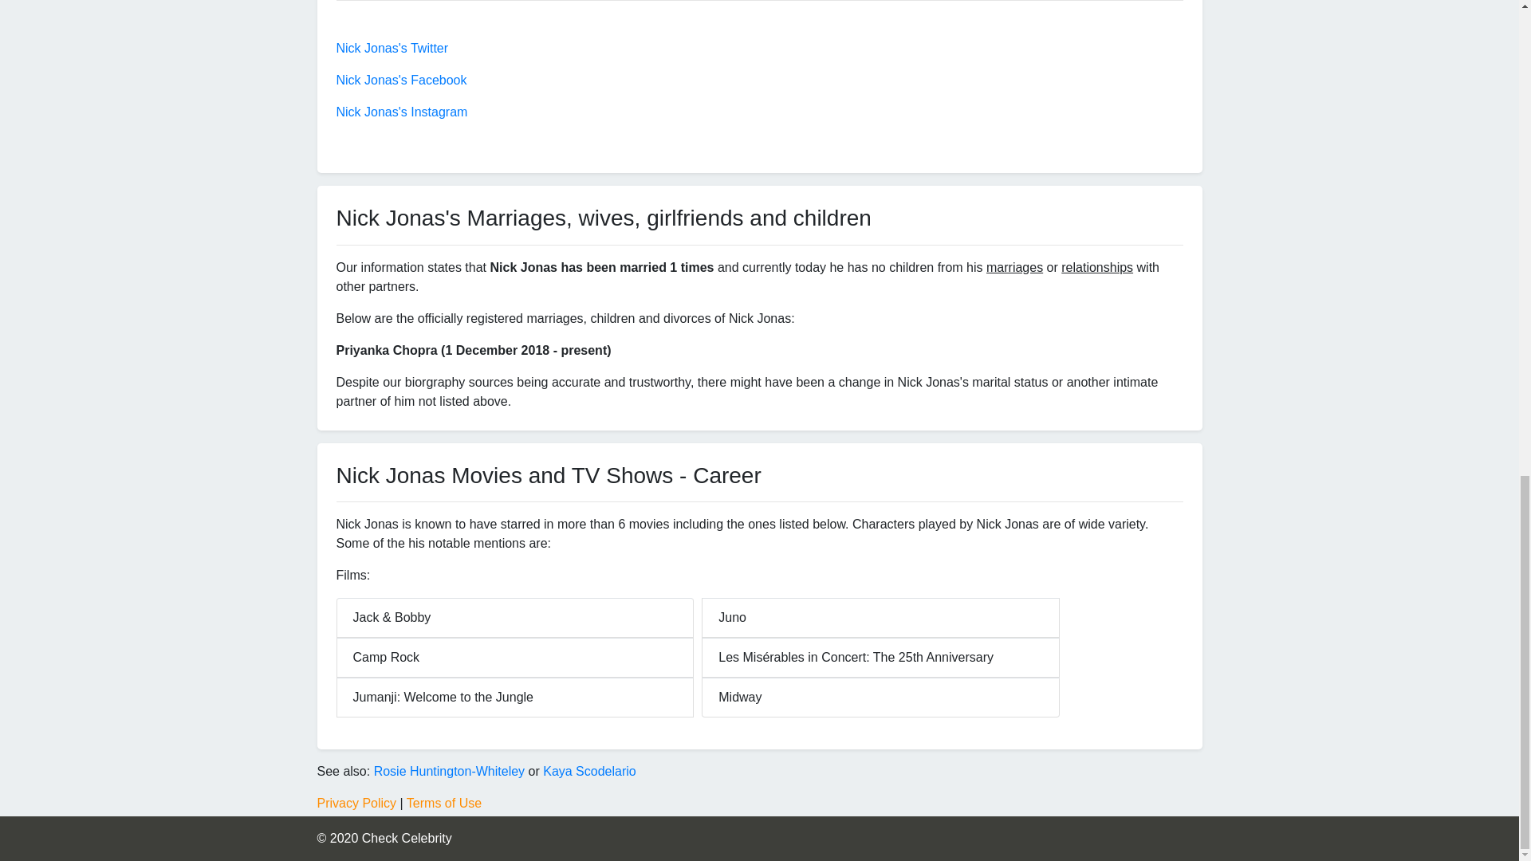  I want to click on Nick Jonas's Twitter, so click(392, 48).